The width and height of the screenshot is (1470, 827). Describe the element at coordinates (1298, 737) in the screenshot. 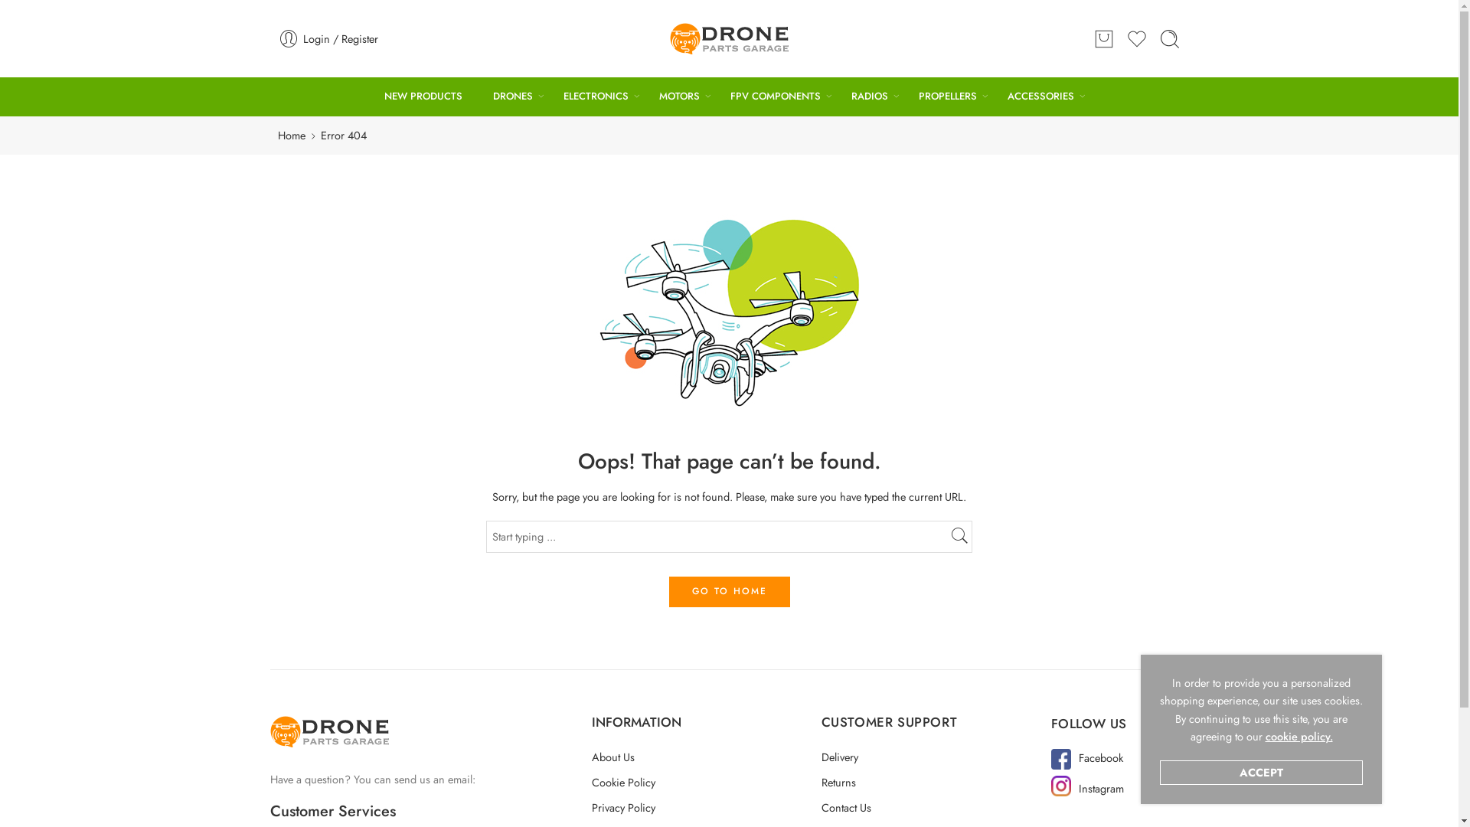

I see `cookie policy.` at that location.